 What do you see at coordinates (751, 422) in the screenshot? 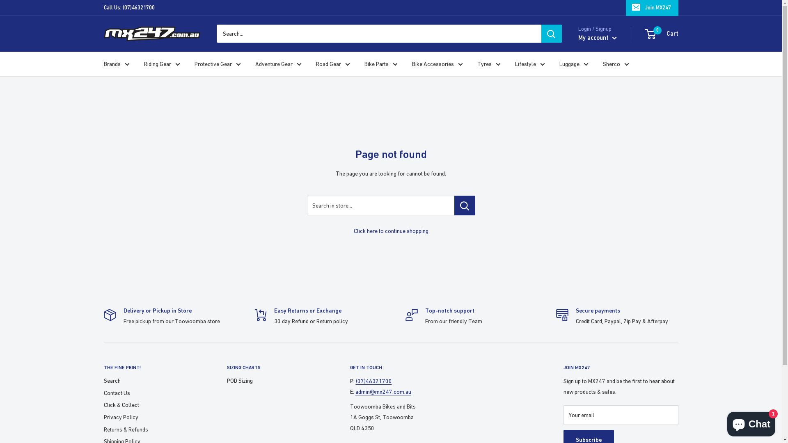
I see `Shopify online store chat` at bounding box center [751, 422].